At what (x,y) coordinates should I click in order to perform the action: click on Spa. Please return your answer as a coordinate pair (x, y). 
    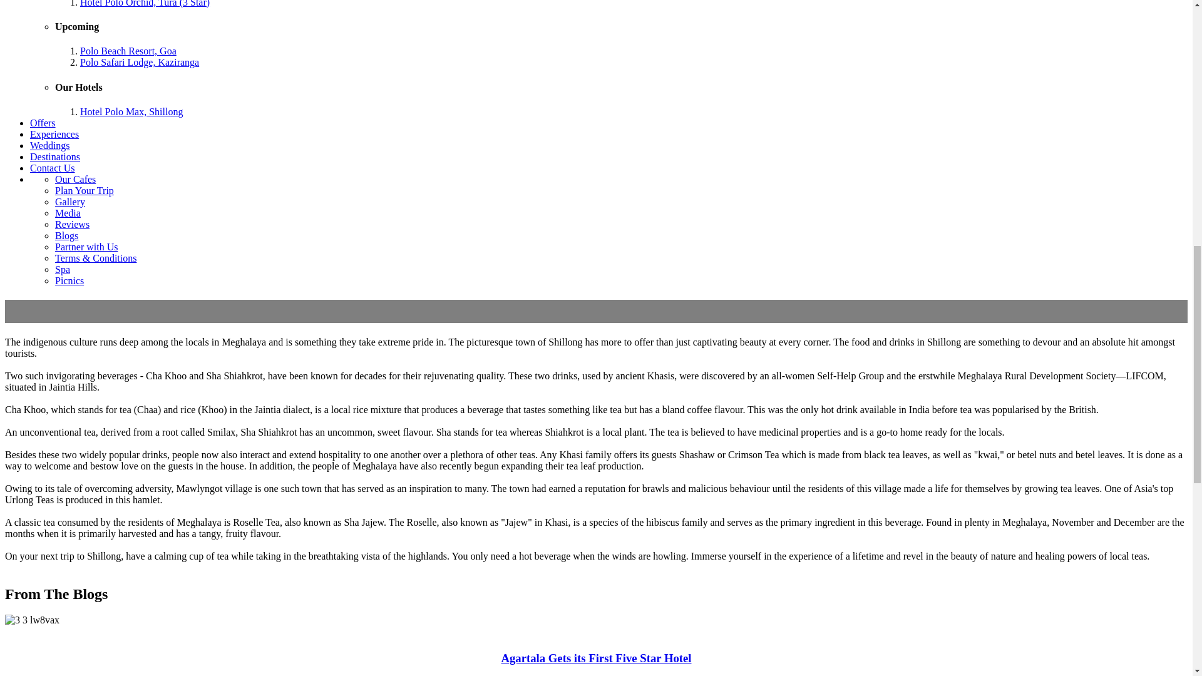
    Looking at the image, I should click on (63, 269).